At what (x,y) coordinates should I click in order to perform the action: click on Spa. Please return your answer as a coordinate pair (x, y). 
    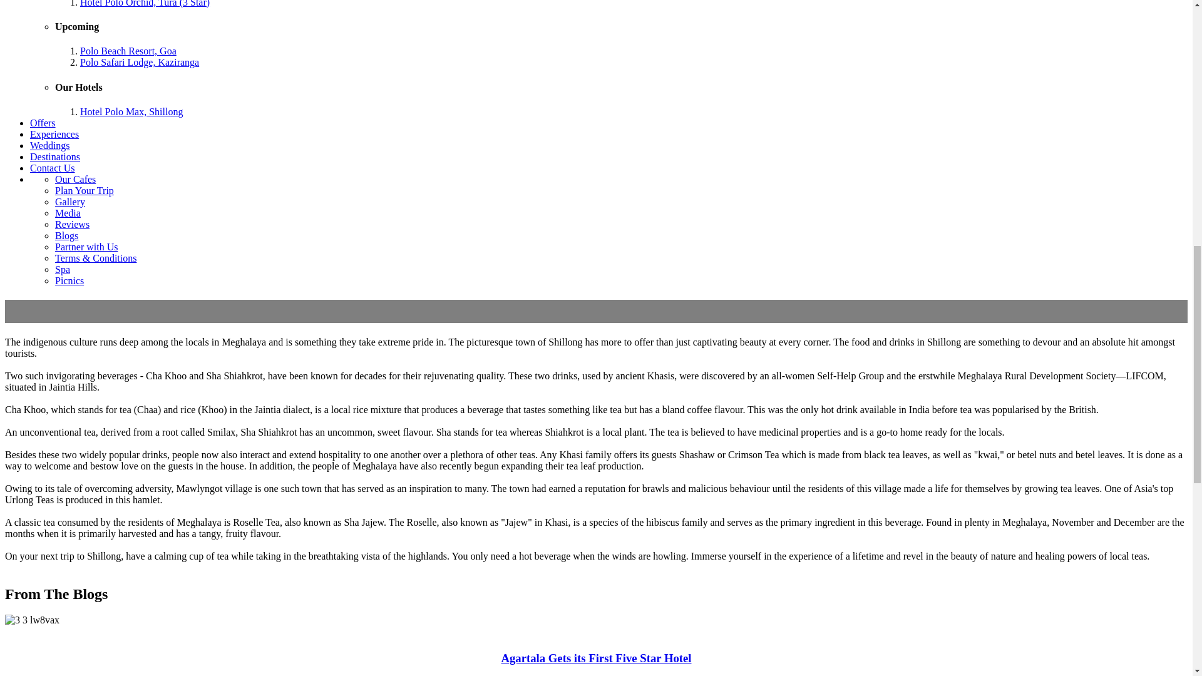
    Looking at the image, I should click on (63, 269).